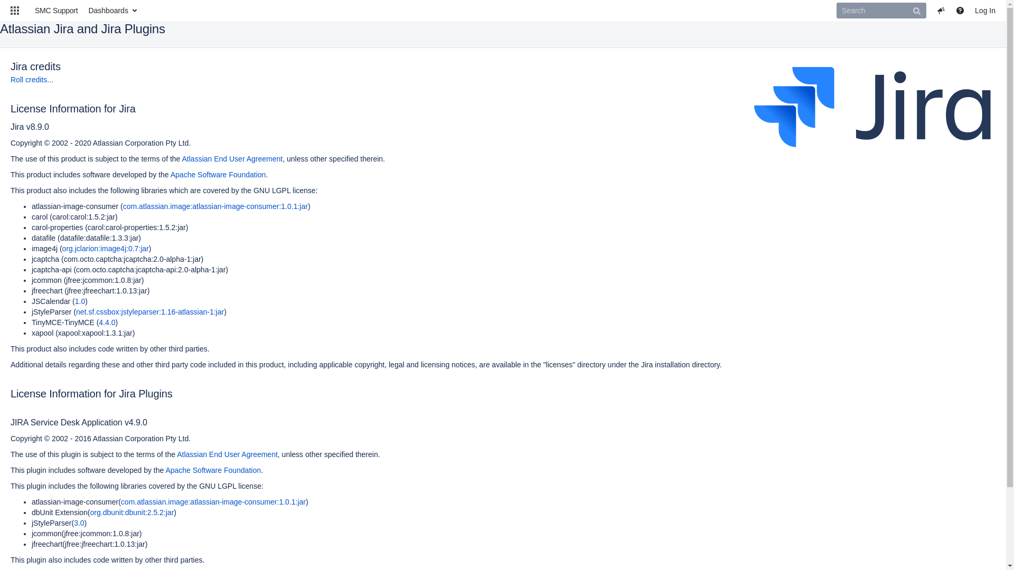 The width and height of the screenshot is (1014, 570). I want to click on net.sf.cssbox:jstyleparser:1.16-atlassian-1:jar, so click(150, 312).